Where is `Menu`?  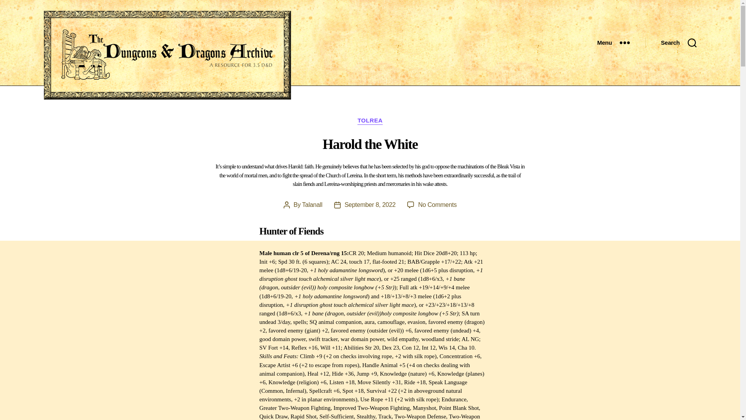 Menu is located at coordinates (312, 205).